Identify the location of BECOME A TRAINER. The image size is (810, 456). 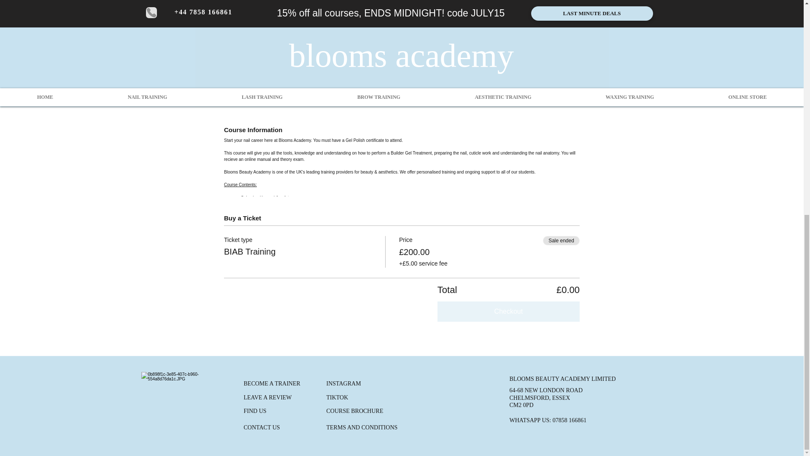
(272, 383).